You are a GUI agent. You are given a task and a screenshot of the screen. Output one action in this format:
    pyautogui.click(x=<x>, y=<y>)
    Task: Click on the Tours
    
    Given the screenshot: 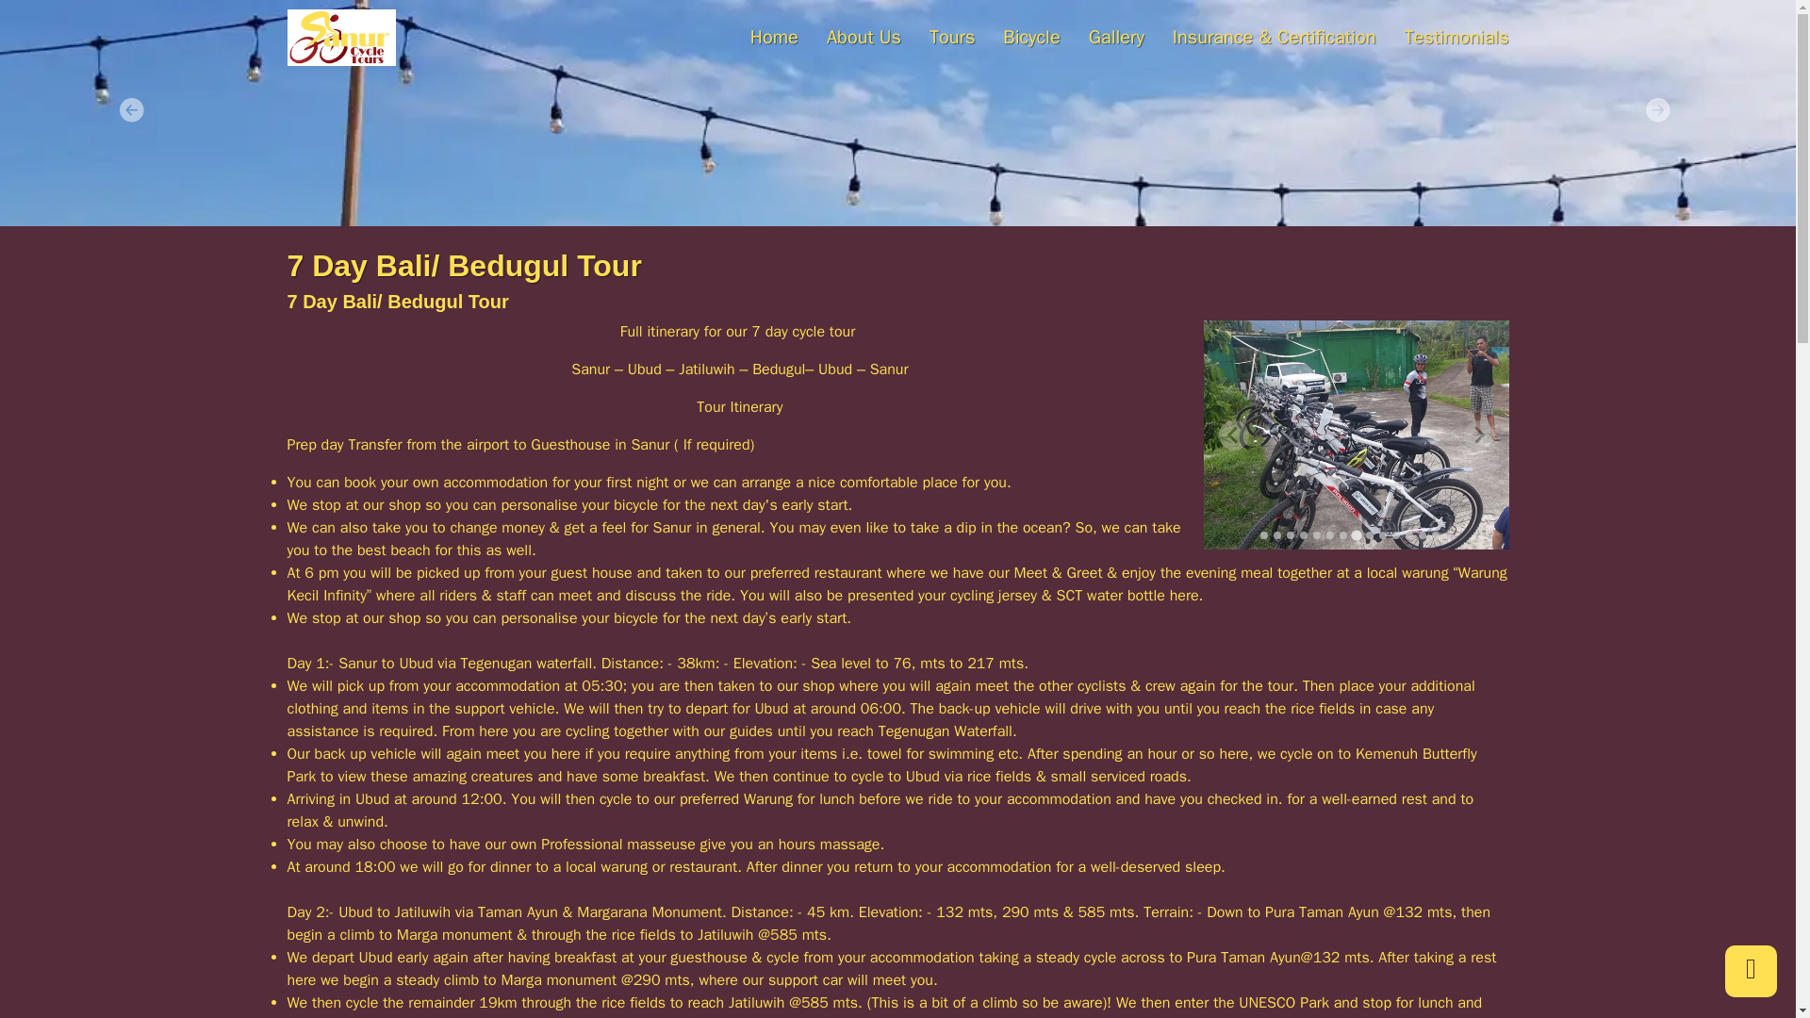 What is the action you would take?
    pyautogui.click(x=938, y=38)
    